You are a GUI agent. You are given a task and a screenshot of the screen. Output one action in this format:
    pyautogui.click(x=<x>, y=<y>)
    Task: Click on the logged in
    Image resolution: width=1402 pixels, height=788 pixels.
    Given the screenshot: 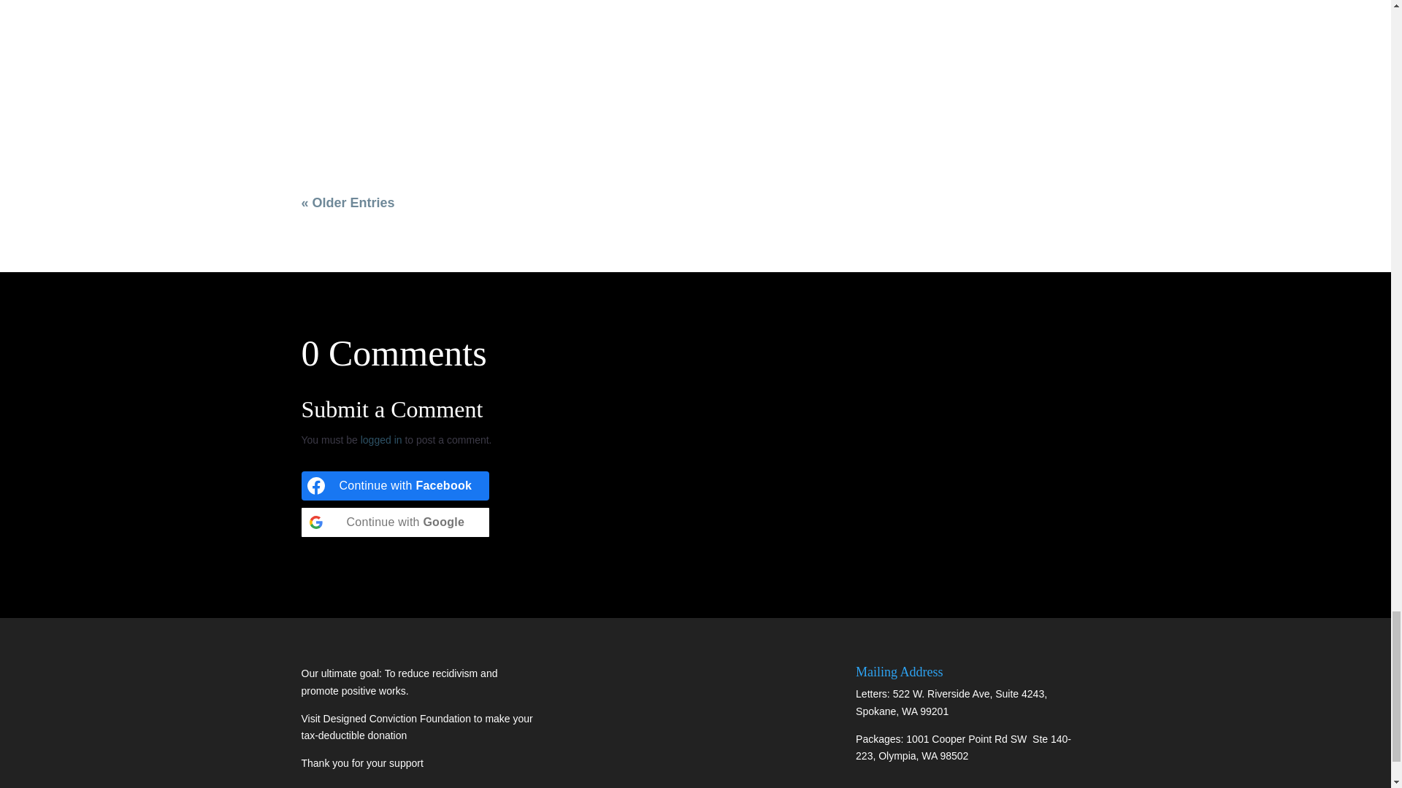 What is the action you would take?
    pyautogui.click(x=381, y=440)
    